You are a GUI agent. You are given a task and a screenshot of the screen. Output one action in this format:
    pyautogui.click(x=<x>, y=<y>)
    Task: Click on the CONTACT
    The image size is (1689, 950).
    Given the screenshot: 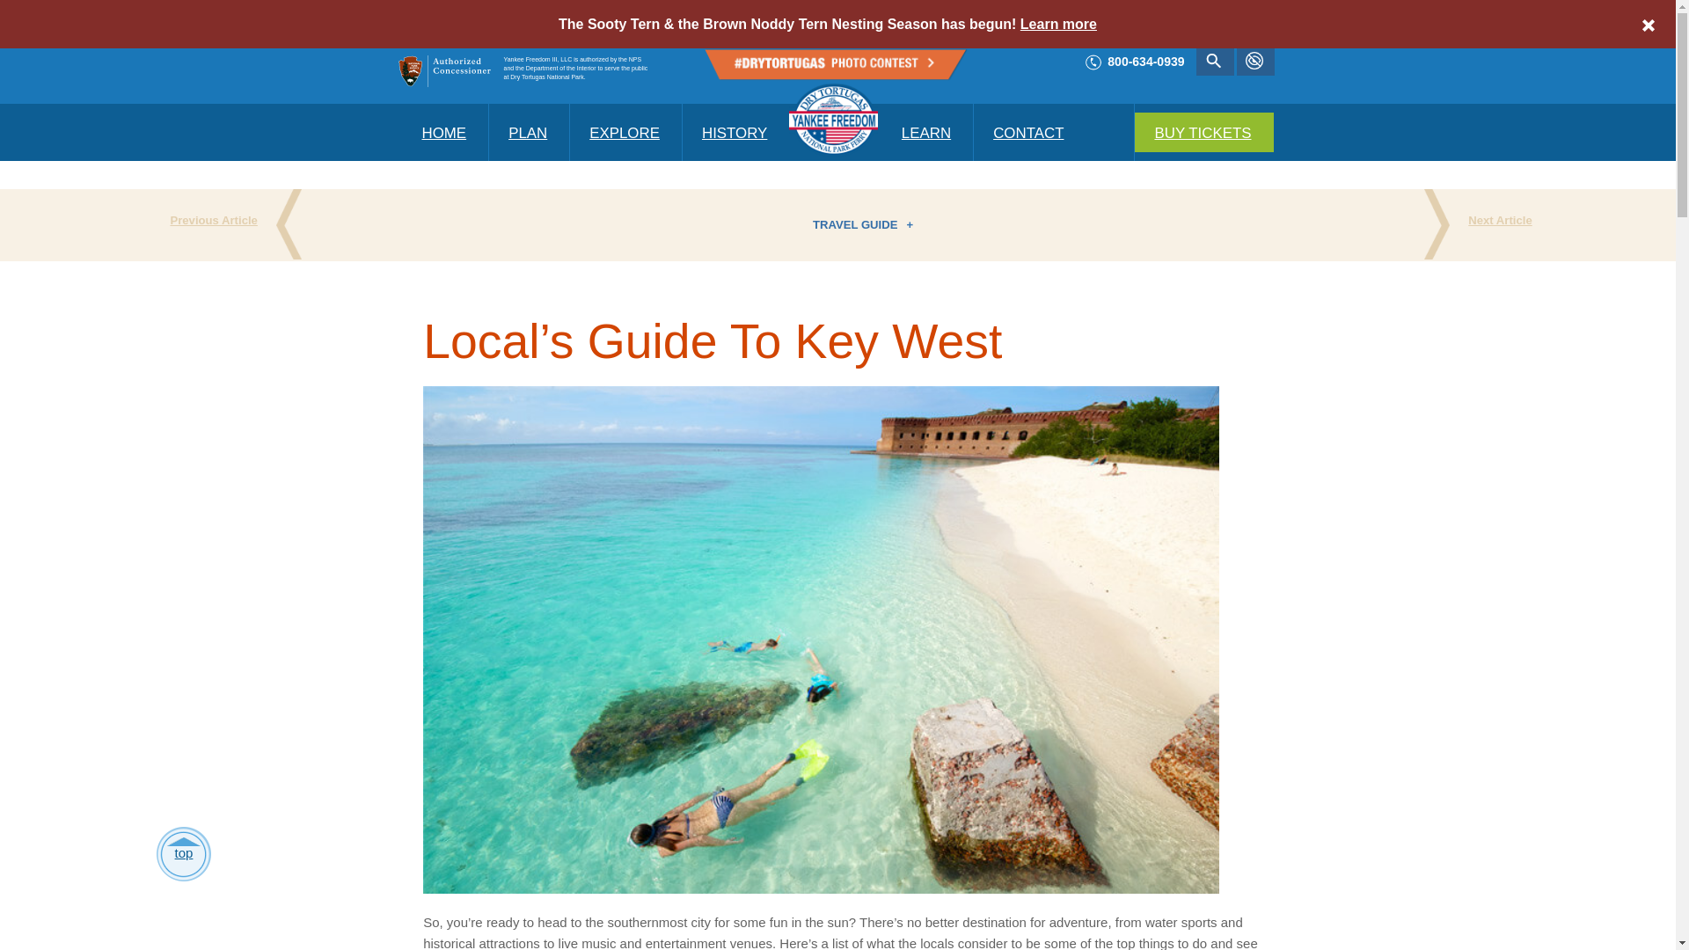 What is the action you would take?
    pyautogui.click(x=626, y=132)
    